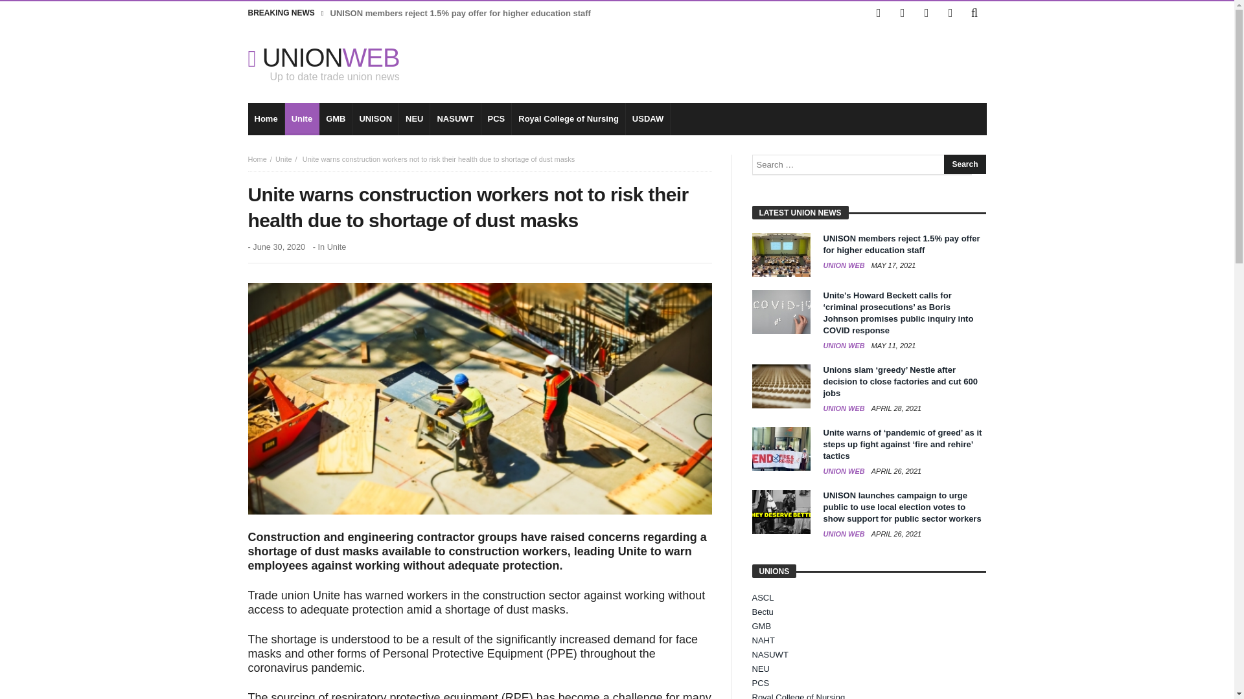 This screenshot has height=699, width=1244. I want to click on USDAW, so click(648, 119).